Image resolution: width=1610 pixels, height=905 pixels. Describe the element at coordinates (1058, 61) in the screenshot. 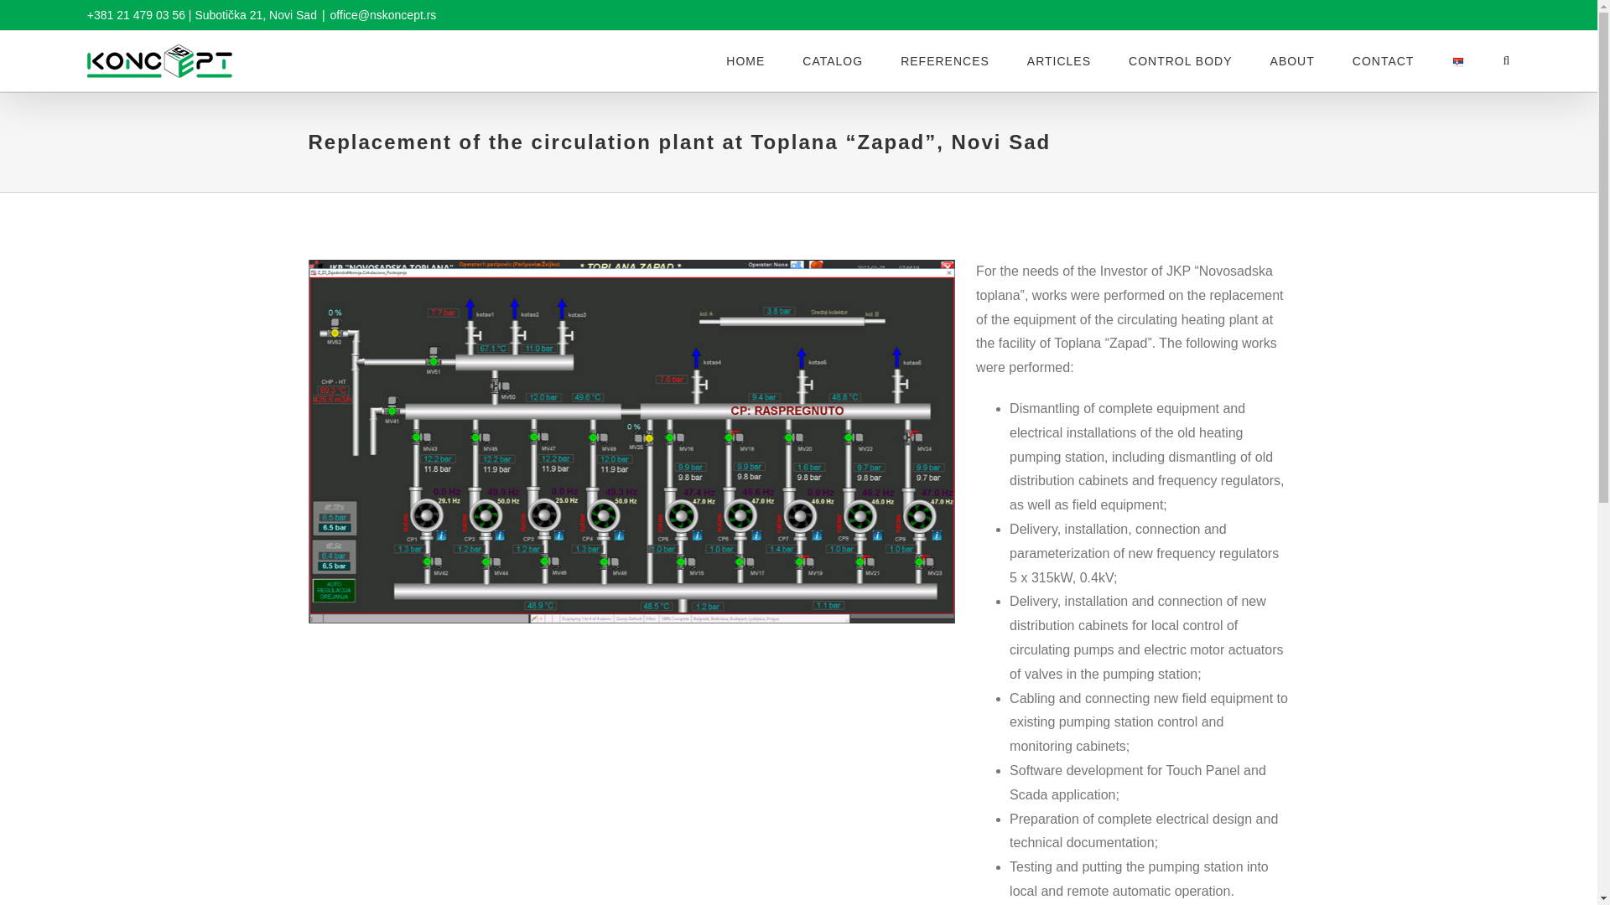

I see `ARTICLES` at that location.